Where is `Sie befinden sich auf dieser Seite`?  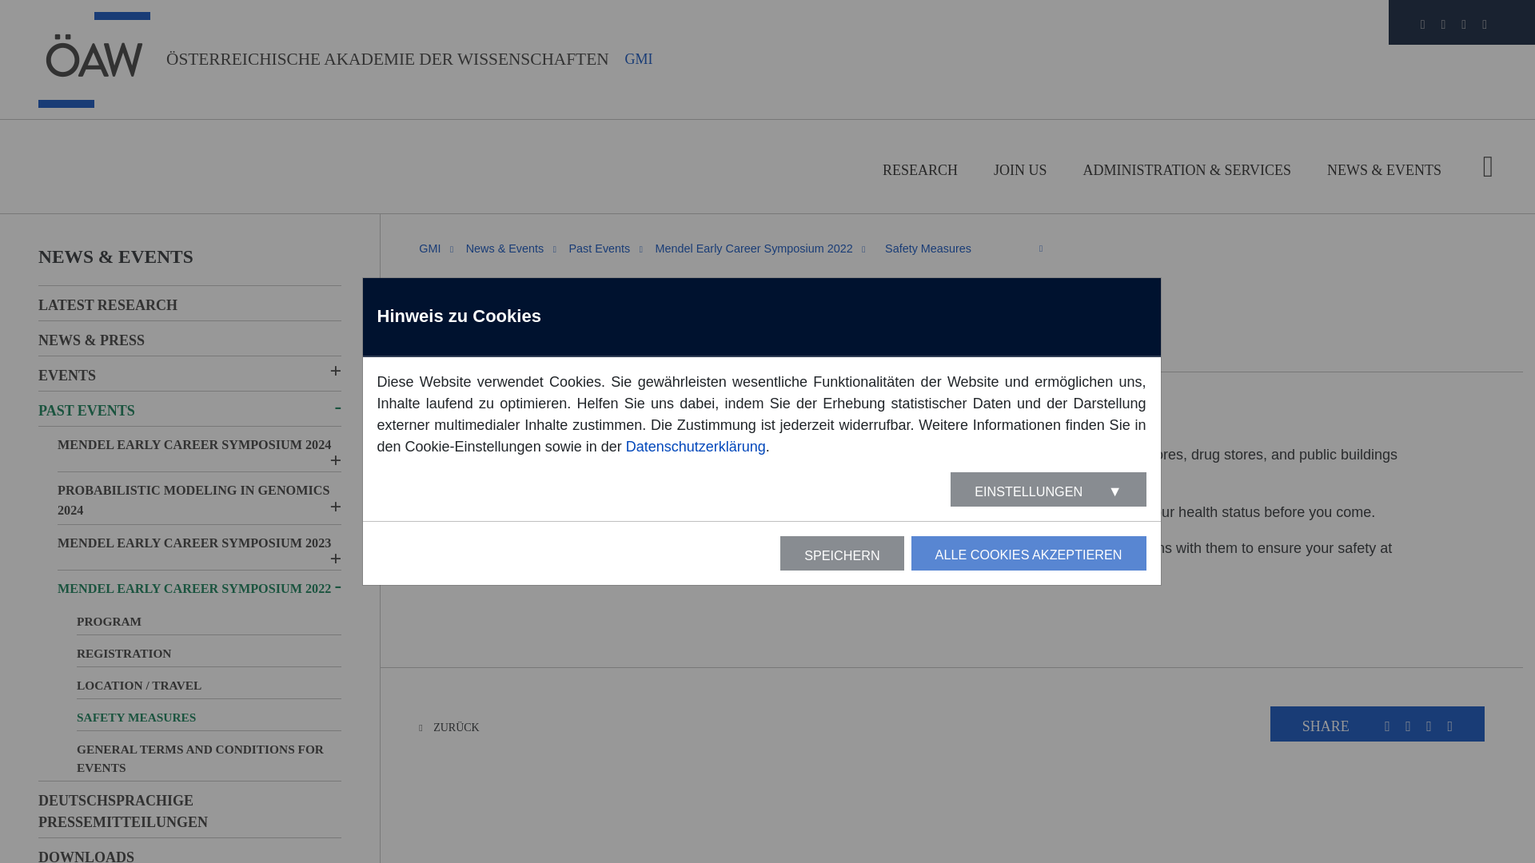 Sie befinden sich auf dieser Seite is located at coordinates (953, 249).